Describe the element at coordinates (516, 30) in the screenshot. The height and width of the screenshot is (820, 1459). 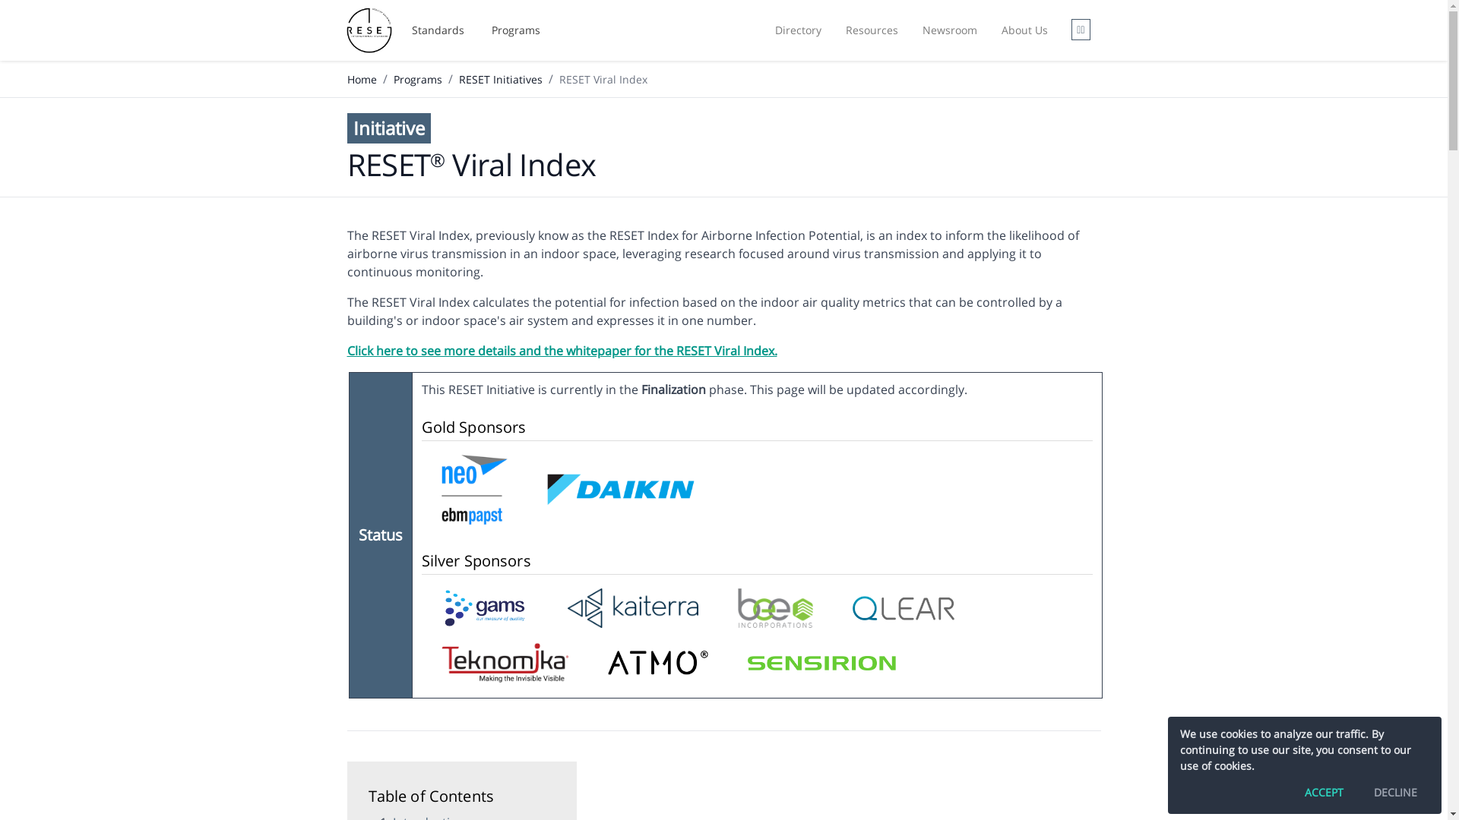
I see `Programs` at that location.